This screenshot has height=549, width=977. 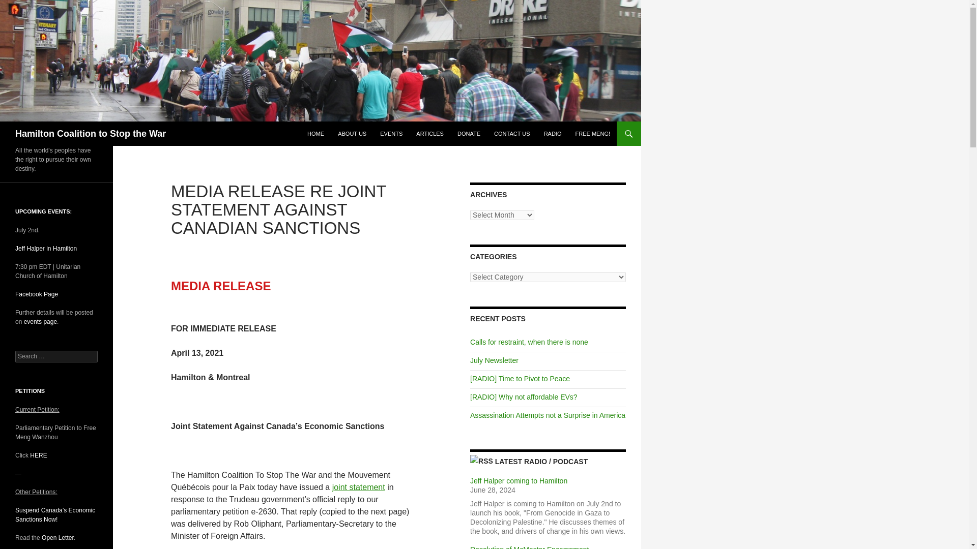 What do you see at coordinates (46, 248) in the screenshot?
I see `Jeff Halper in Hamilton` at bounding box center [46, 248].